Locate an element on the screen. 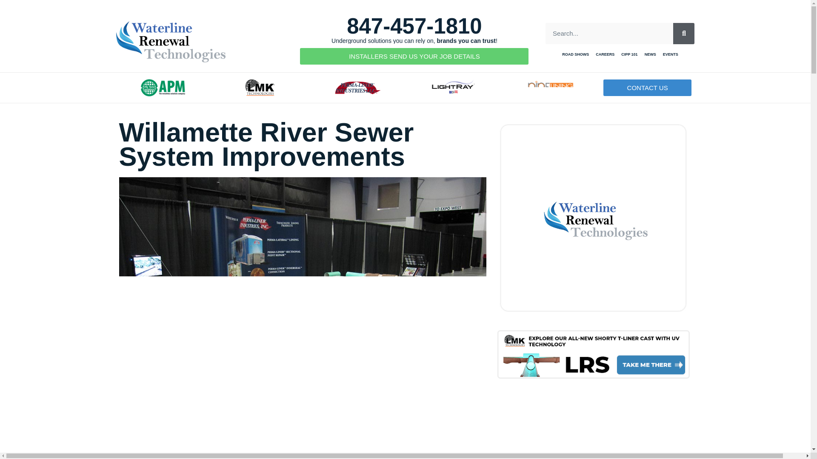  CONTACT US is located at coordinates (648, 88).